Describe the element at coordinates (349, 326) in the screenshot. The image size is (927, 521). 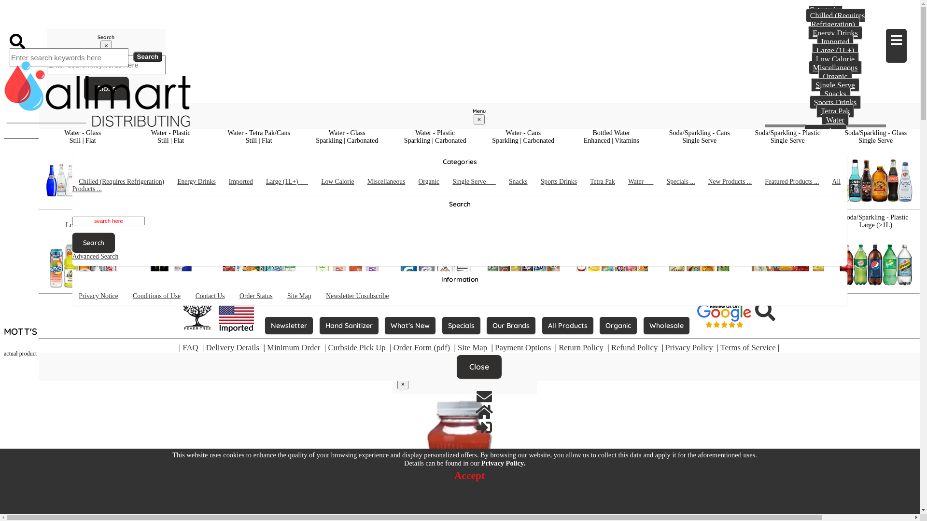
I see `Hand Sanitizer` at that location.